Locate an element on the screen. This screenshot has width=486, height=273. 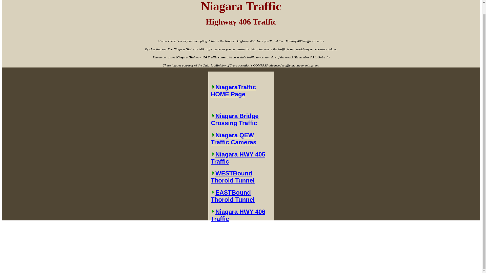
Niagara Traffic Cameras Bridge Traffic is located at coordinates (241, 119).